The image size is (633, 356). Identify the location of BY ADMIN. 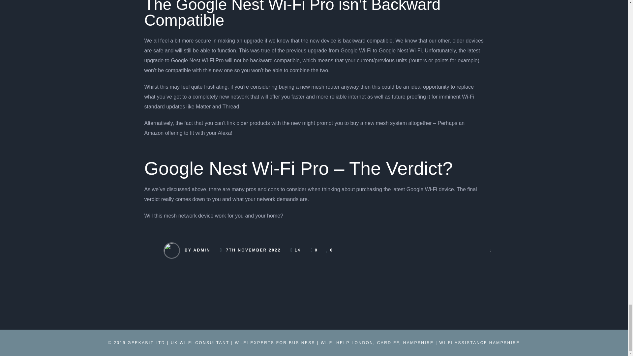
(197, 250).